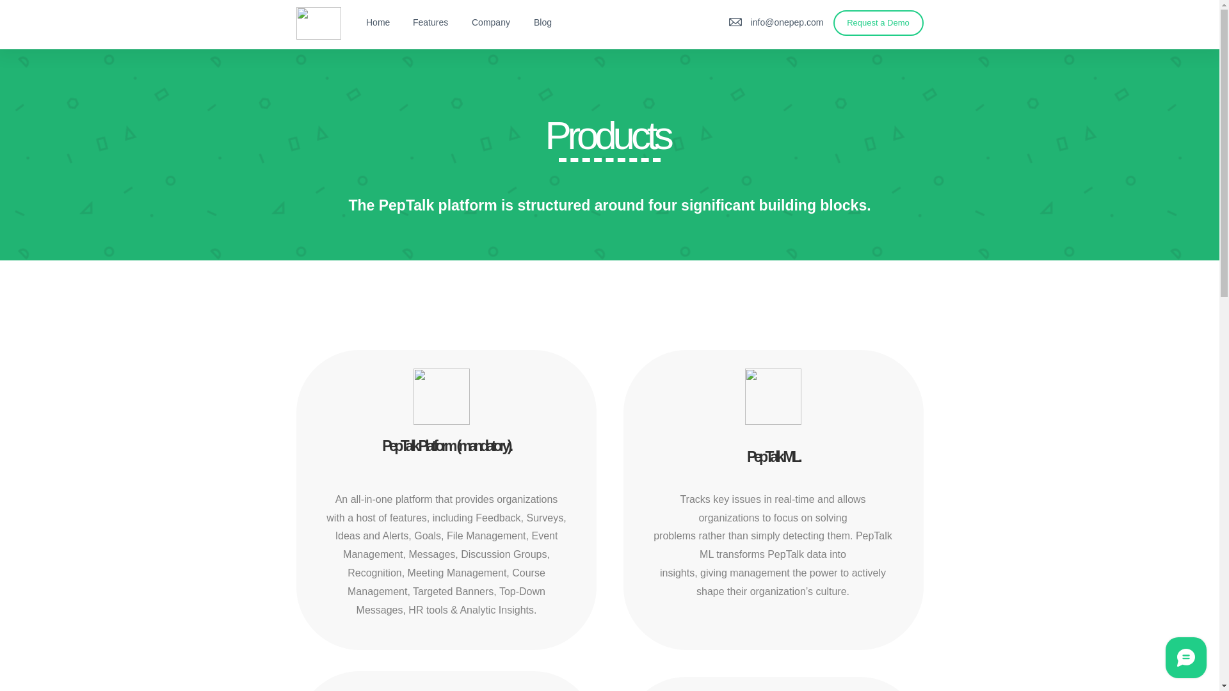  I want to click on Features, so click(432, 22).